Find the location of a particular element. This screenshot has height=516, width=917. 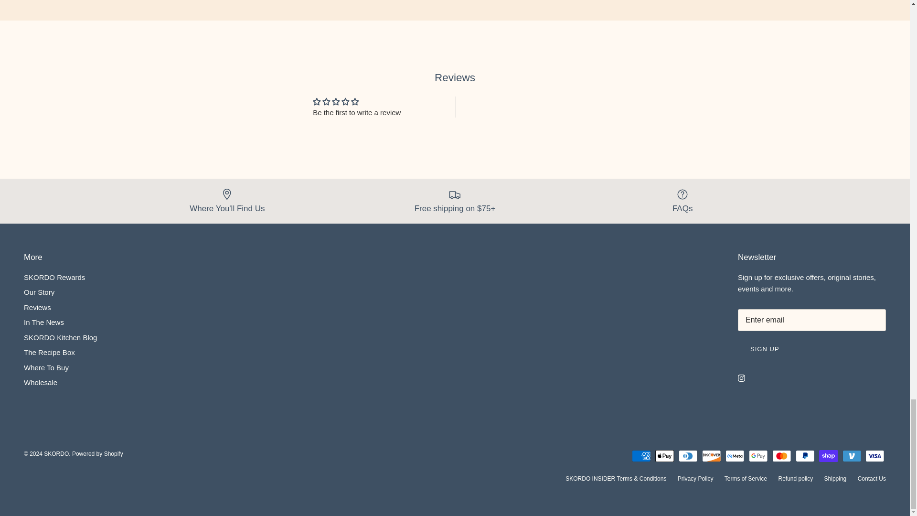

Discover is located at coordinates (712, 456).